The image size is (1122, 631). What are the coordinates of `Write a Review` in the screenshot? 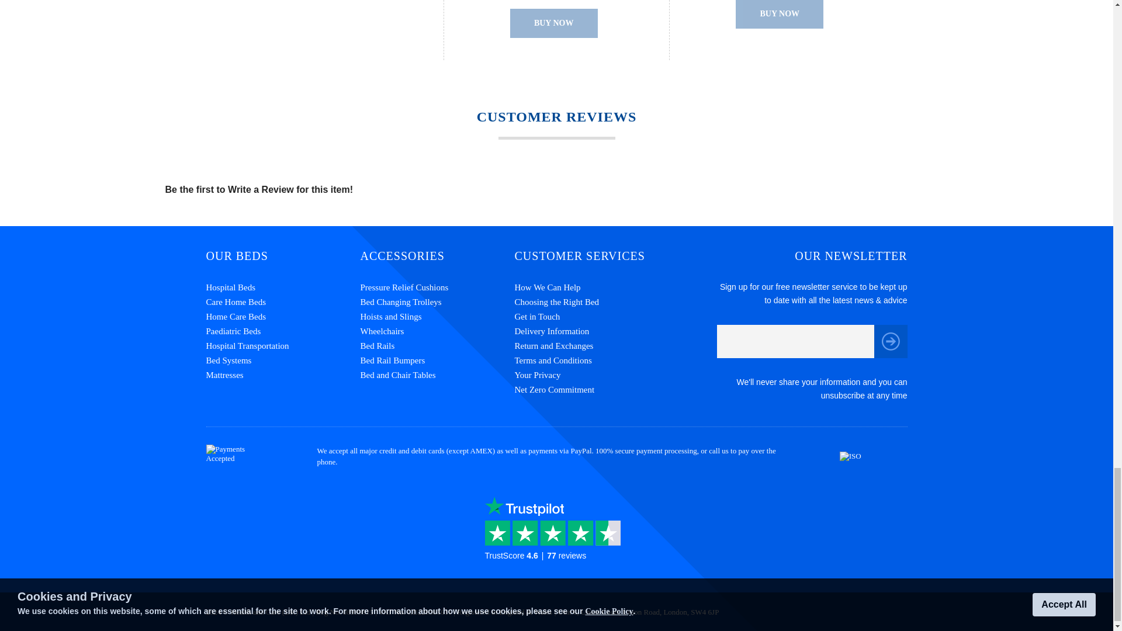 It's located at (261, 189).